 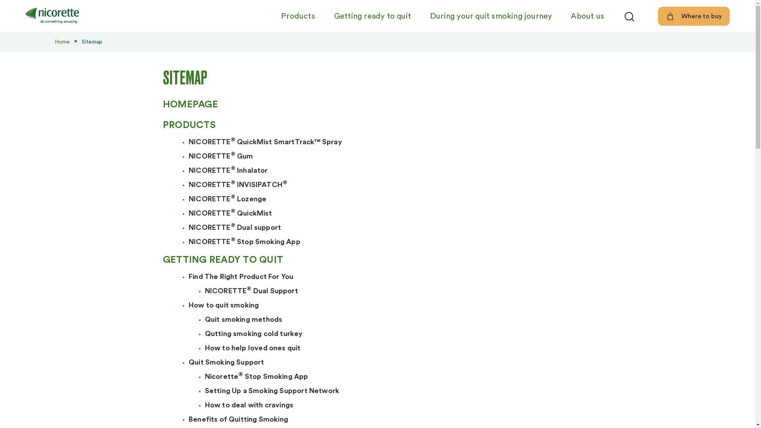 What do you see at coordinates (63, 42) in the screenshot?
I see `Home` at bounding box center [63, 42].